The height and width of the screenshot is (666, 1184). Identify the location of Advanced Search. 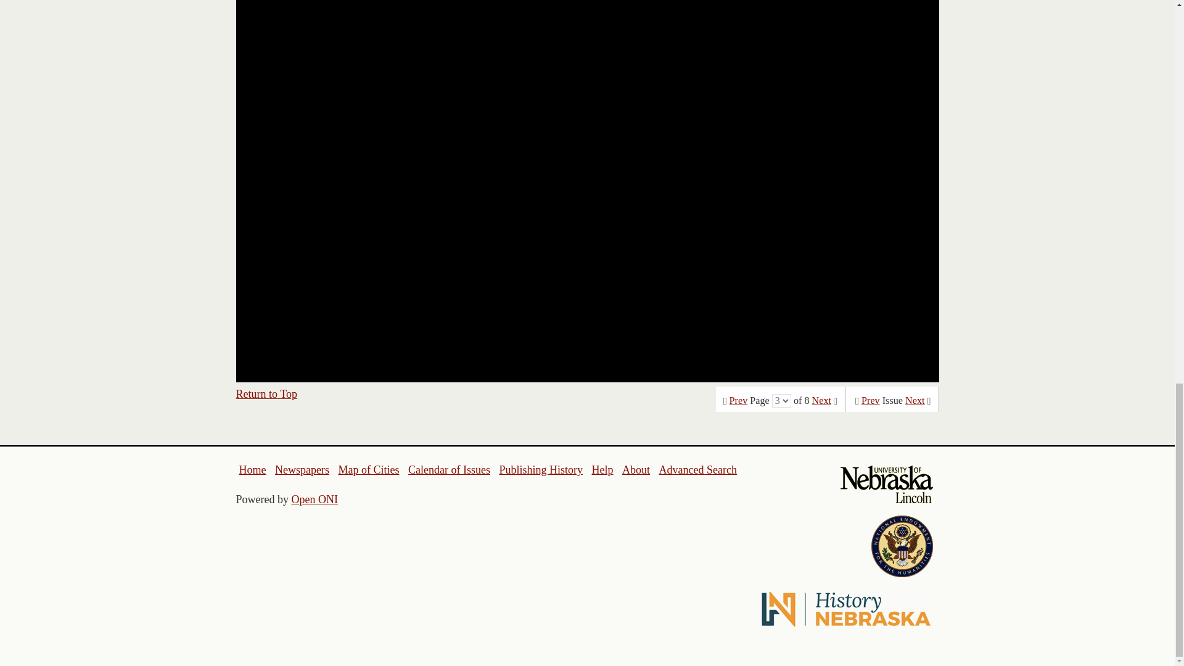
(697, 470).